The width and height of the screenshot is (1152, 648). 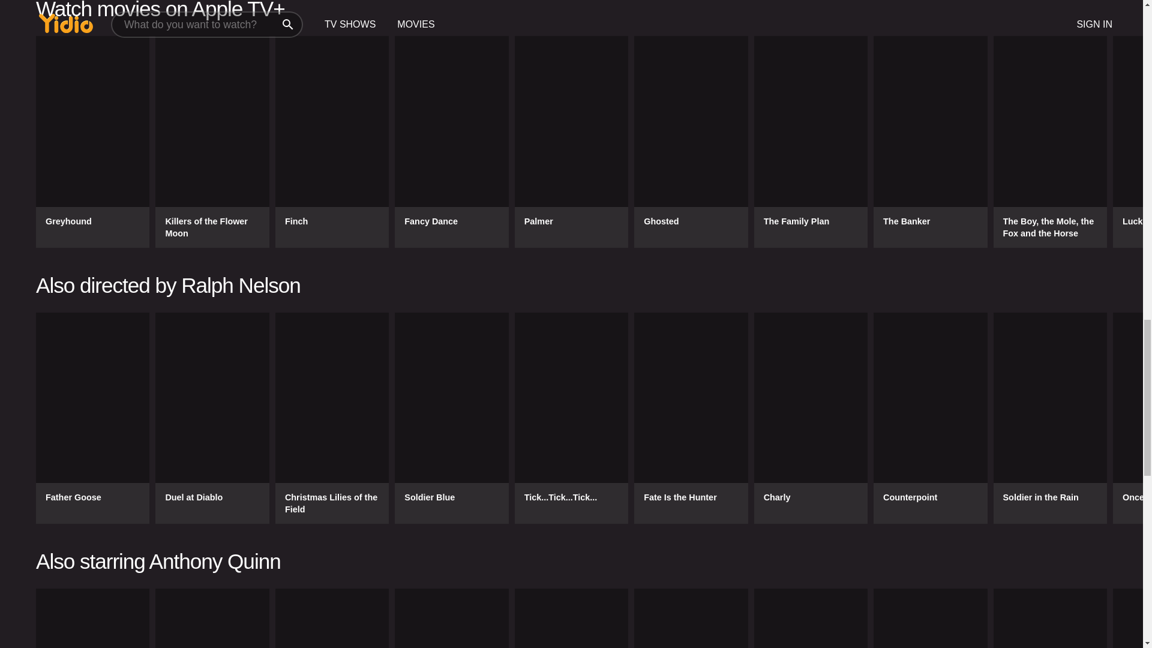 What do you see at coordinates (930, 142) in the screenshot?
I see `The Banker` at bounding box center [930, 142].